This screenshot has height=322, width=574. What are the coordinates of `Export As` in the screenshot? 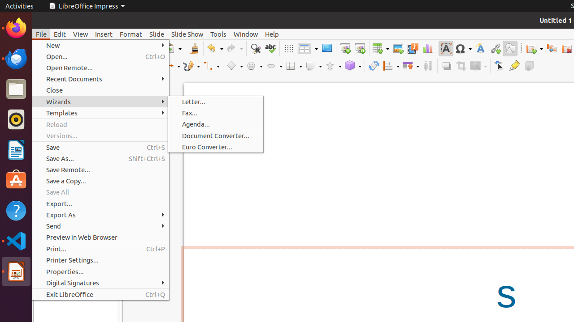 It's located at (100, 215).